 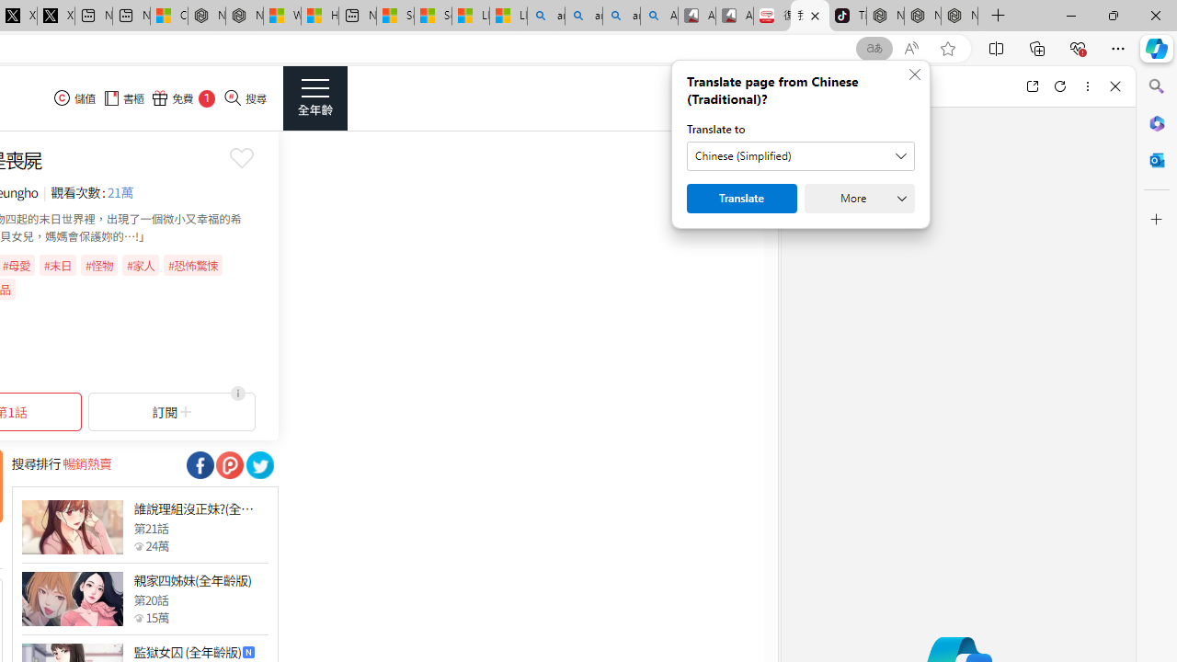 I want to click on All Cubot phones, so click(x=735, y=17).